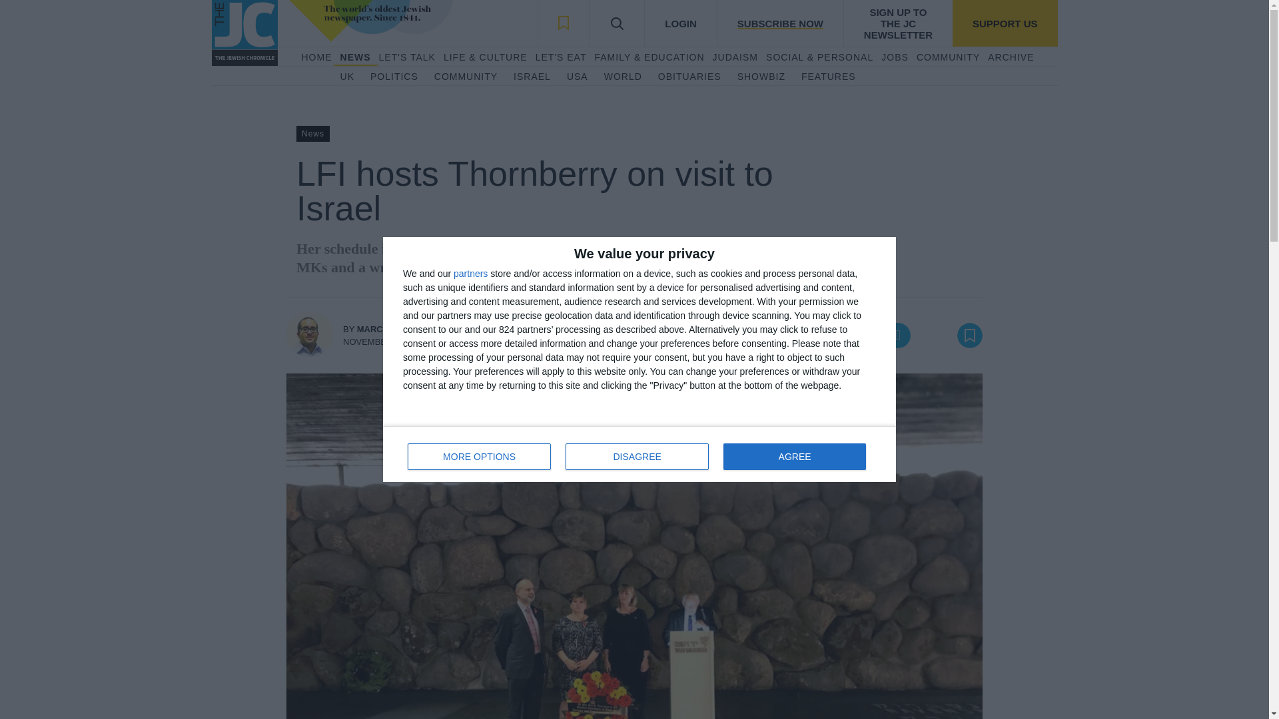 The height and width of the screenshot is (719, 1279). I want to click on JUDAISM, so click(735, 57).